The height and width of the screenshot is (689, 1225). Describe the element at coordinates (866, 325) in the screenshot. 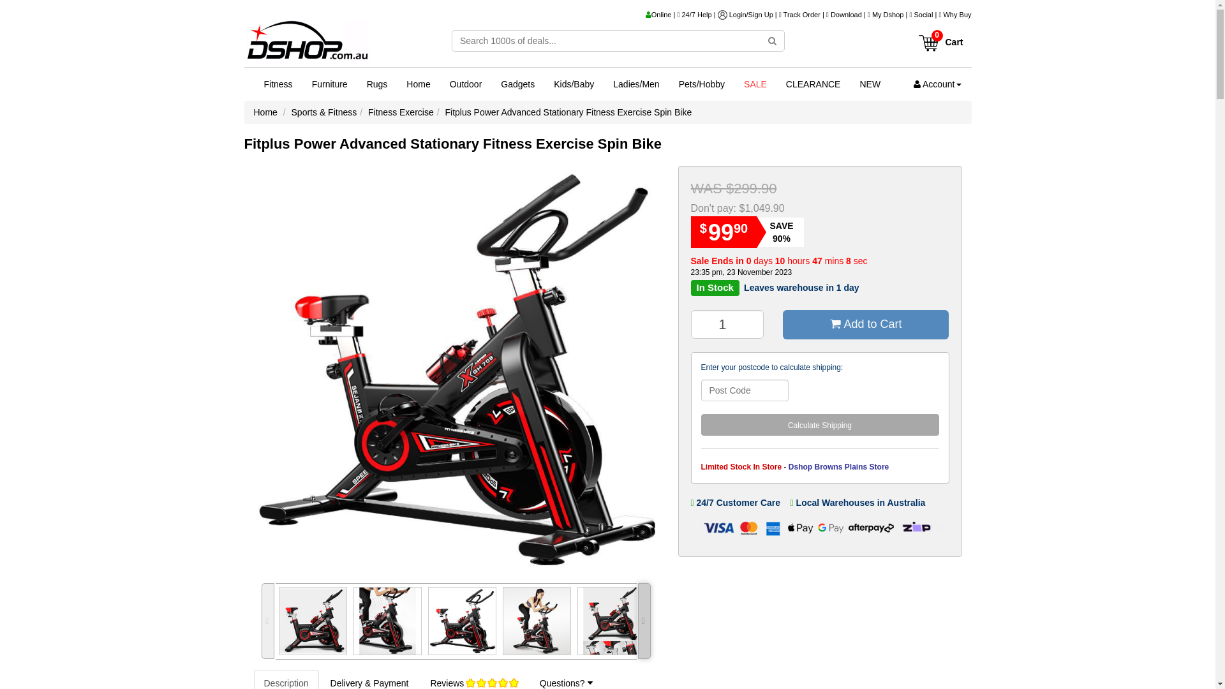

I see `Add to Cart` at that location.